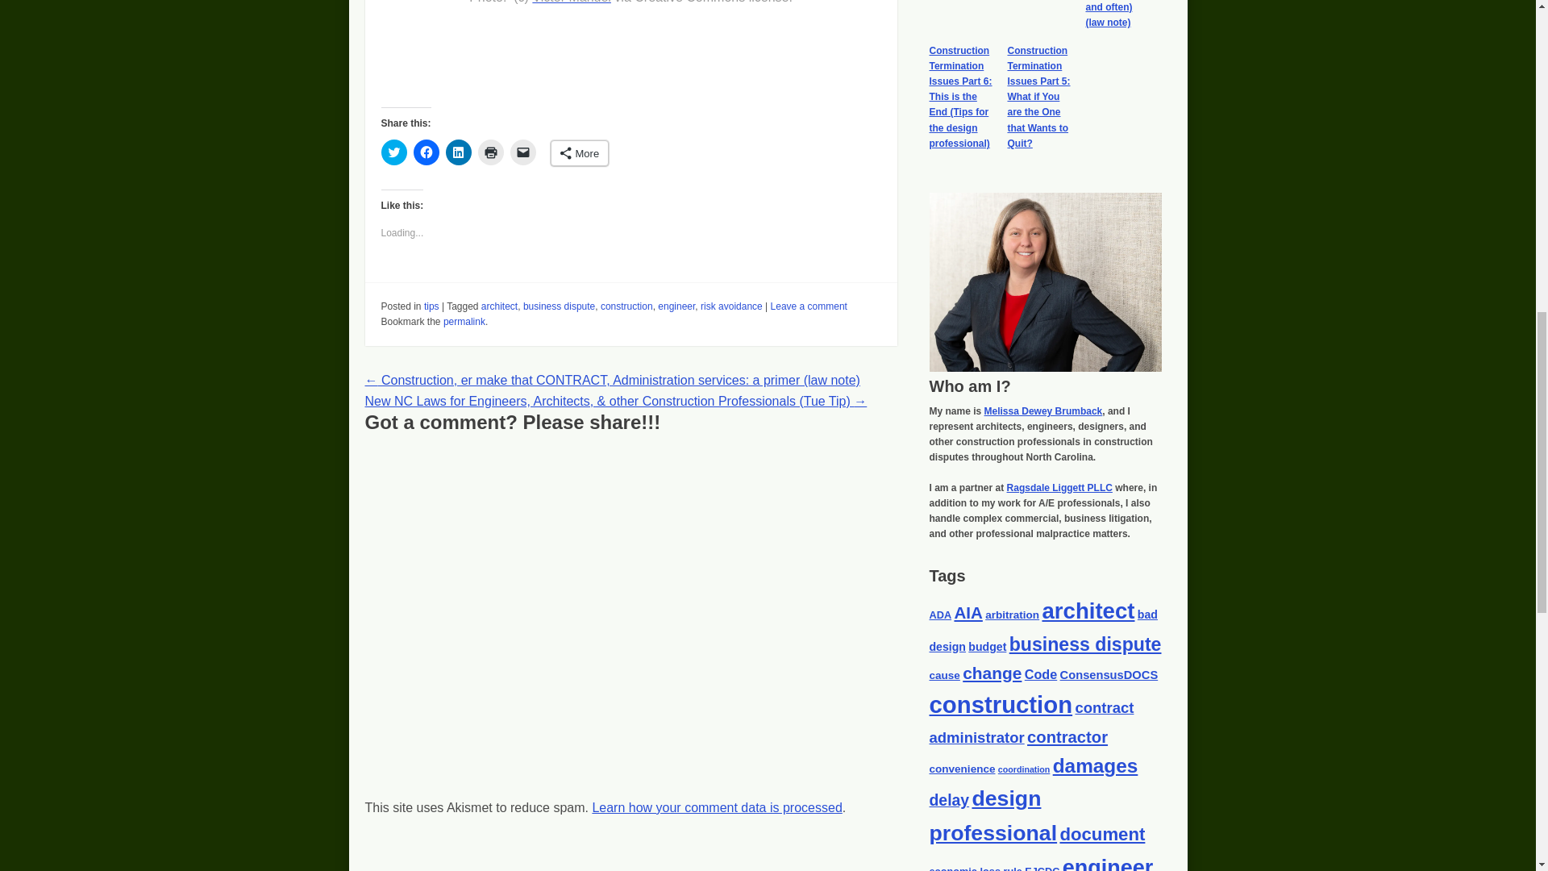 This screenshot has height=871, width=1548. Describe the element at coordinates (490, 152) in the screenshot. I see `Click to print` at that location.